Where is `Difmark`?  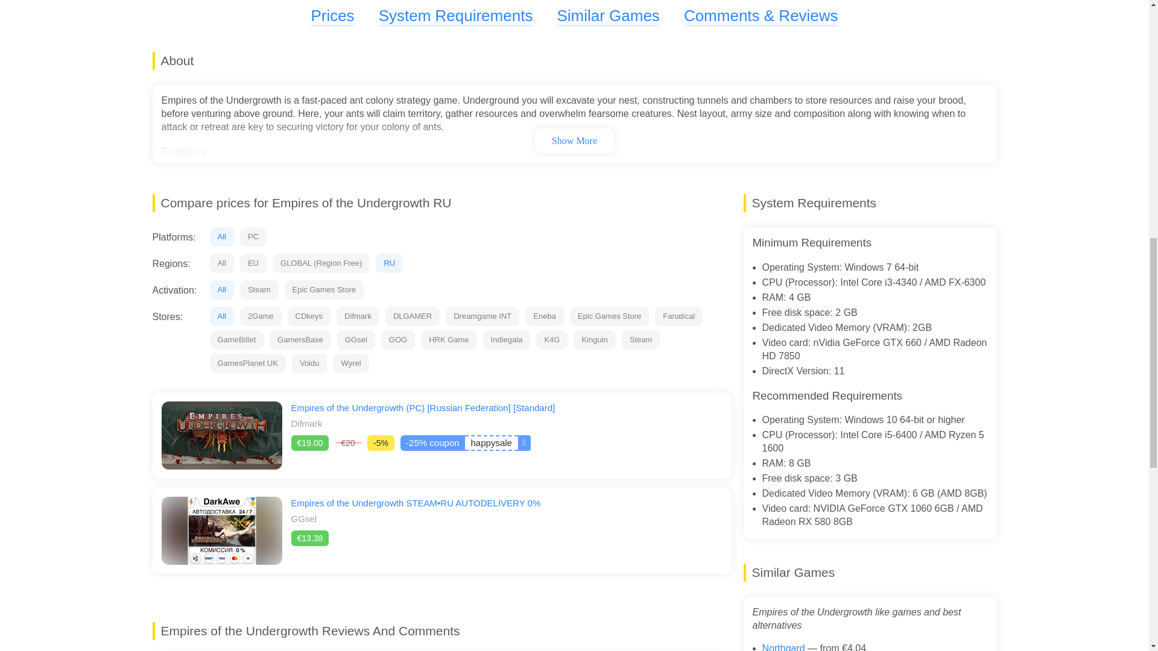
Difmark is located at coordinates (358, 316).